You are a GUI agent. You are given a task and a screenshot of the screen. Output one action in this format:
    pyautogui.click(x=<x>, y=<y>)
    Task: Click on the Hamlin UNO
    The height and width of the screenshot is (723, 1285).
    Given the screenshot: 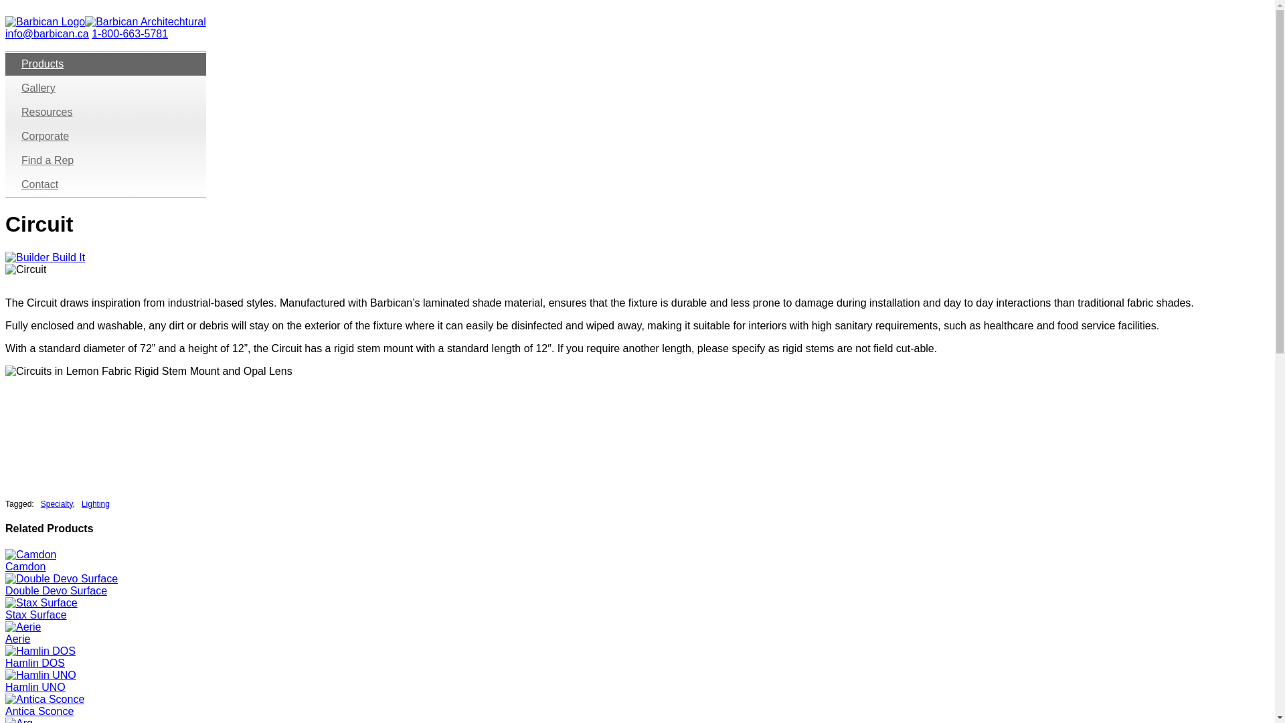 What is the action you would take?
    pyautogui.click(x=35, y=687)
    